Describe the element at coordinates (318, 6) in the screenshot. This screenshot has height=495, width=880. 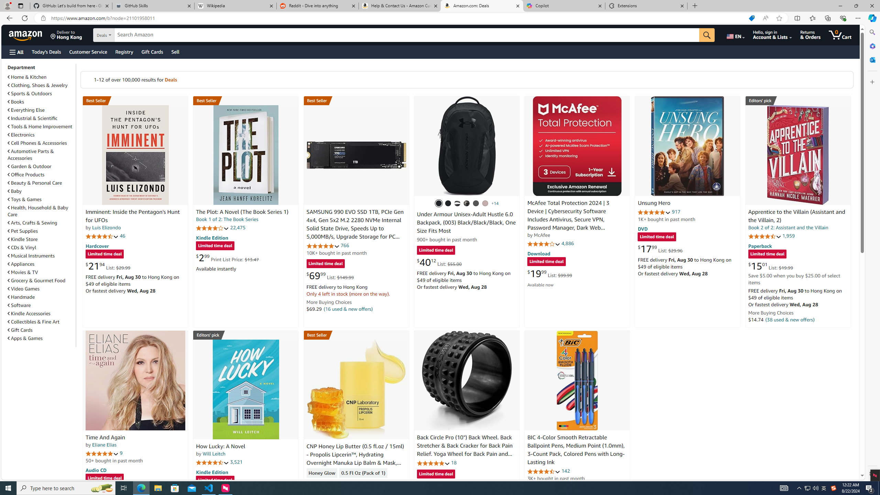
I see `Reddit - Dive into anything` at that location.